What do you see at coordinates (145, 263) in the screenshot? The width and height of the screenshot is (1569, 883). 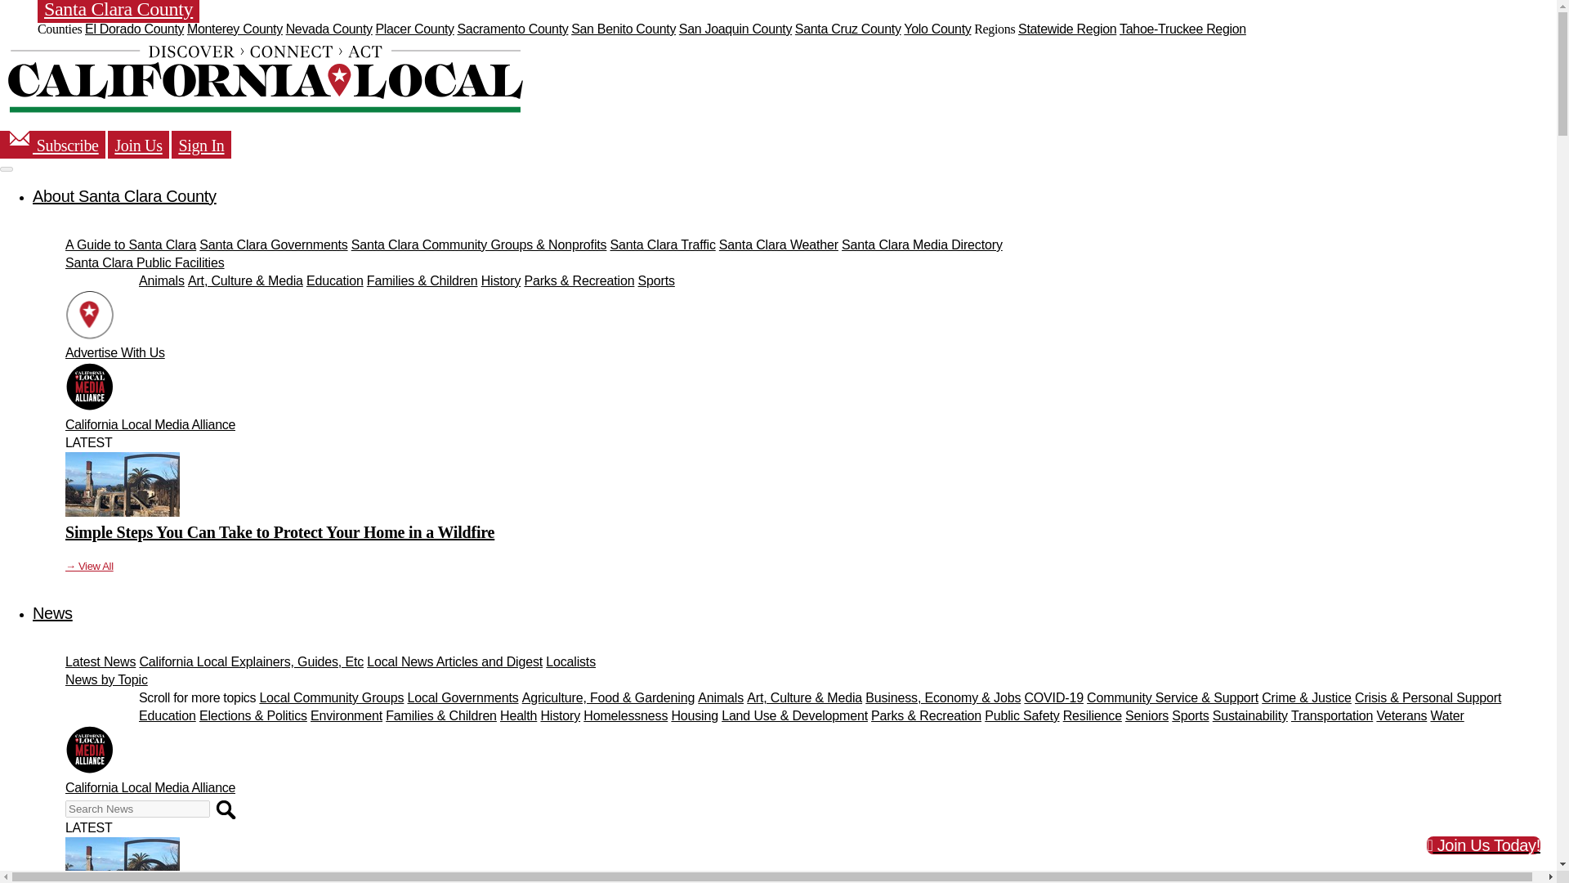 I see `Santa Clara Public Facilities` at bounding box center [145, 263].